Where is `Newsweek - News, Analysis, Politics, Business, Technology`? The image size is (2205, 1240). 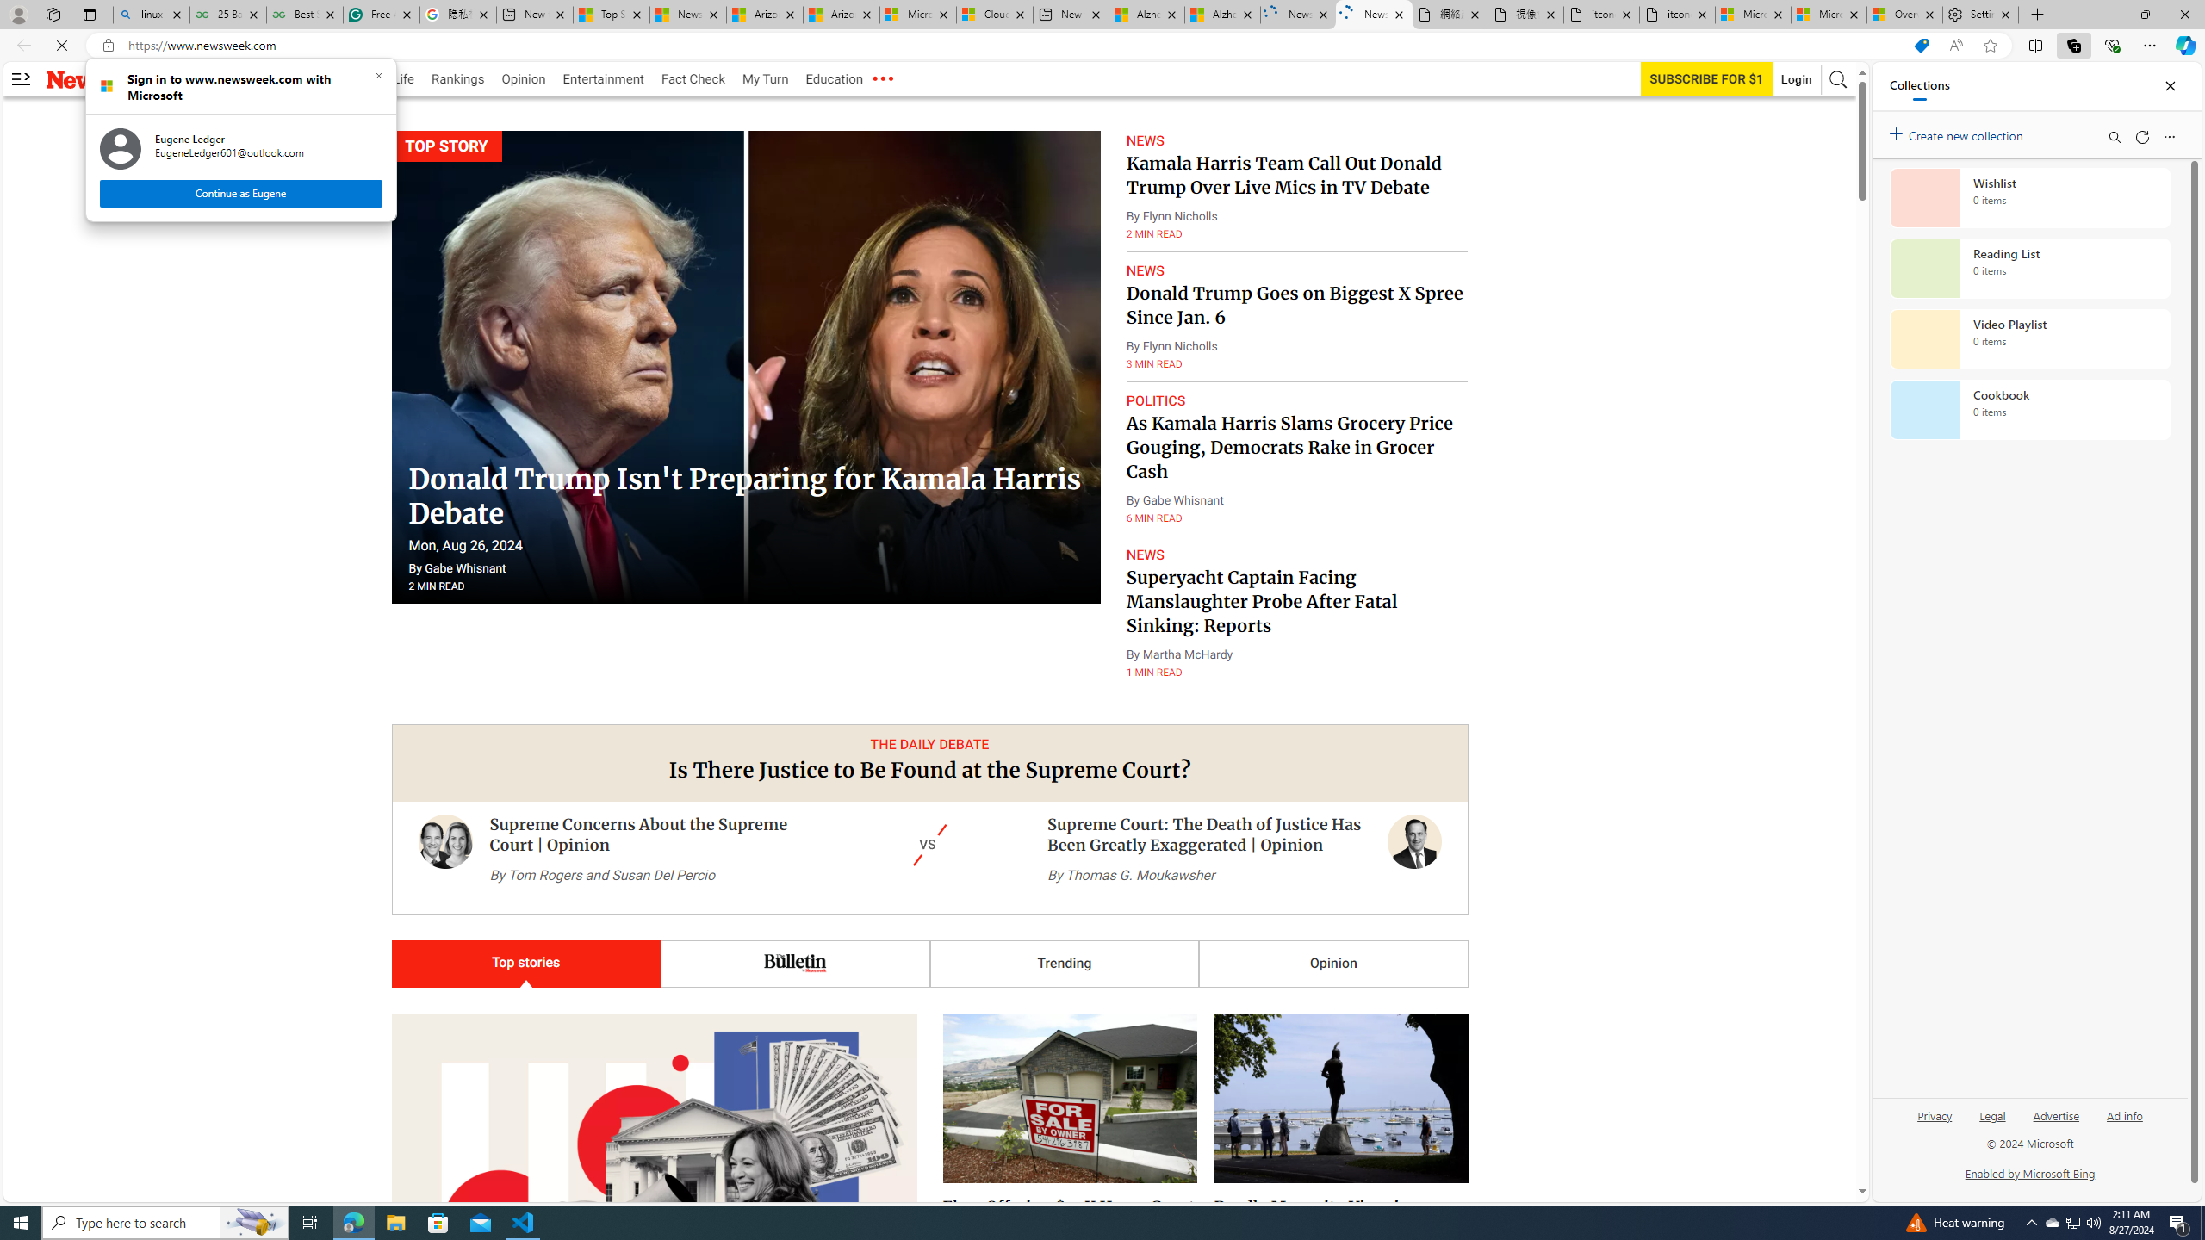 Newsweek - News, Analysis, Politics, Business, Technology is located at coordinates (1375, 15).